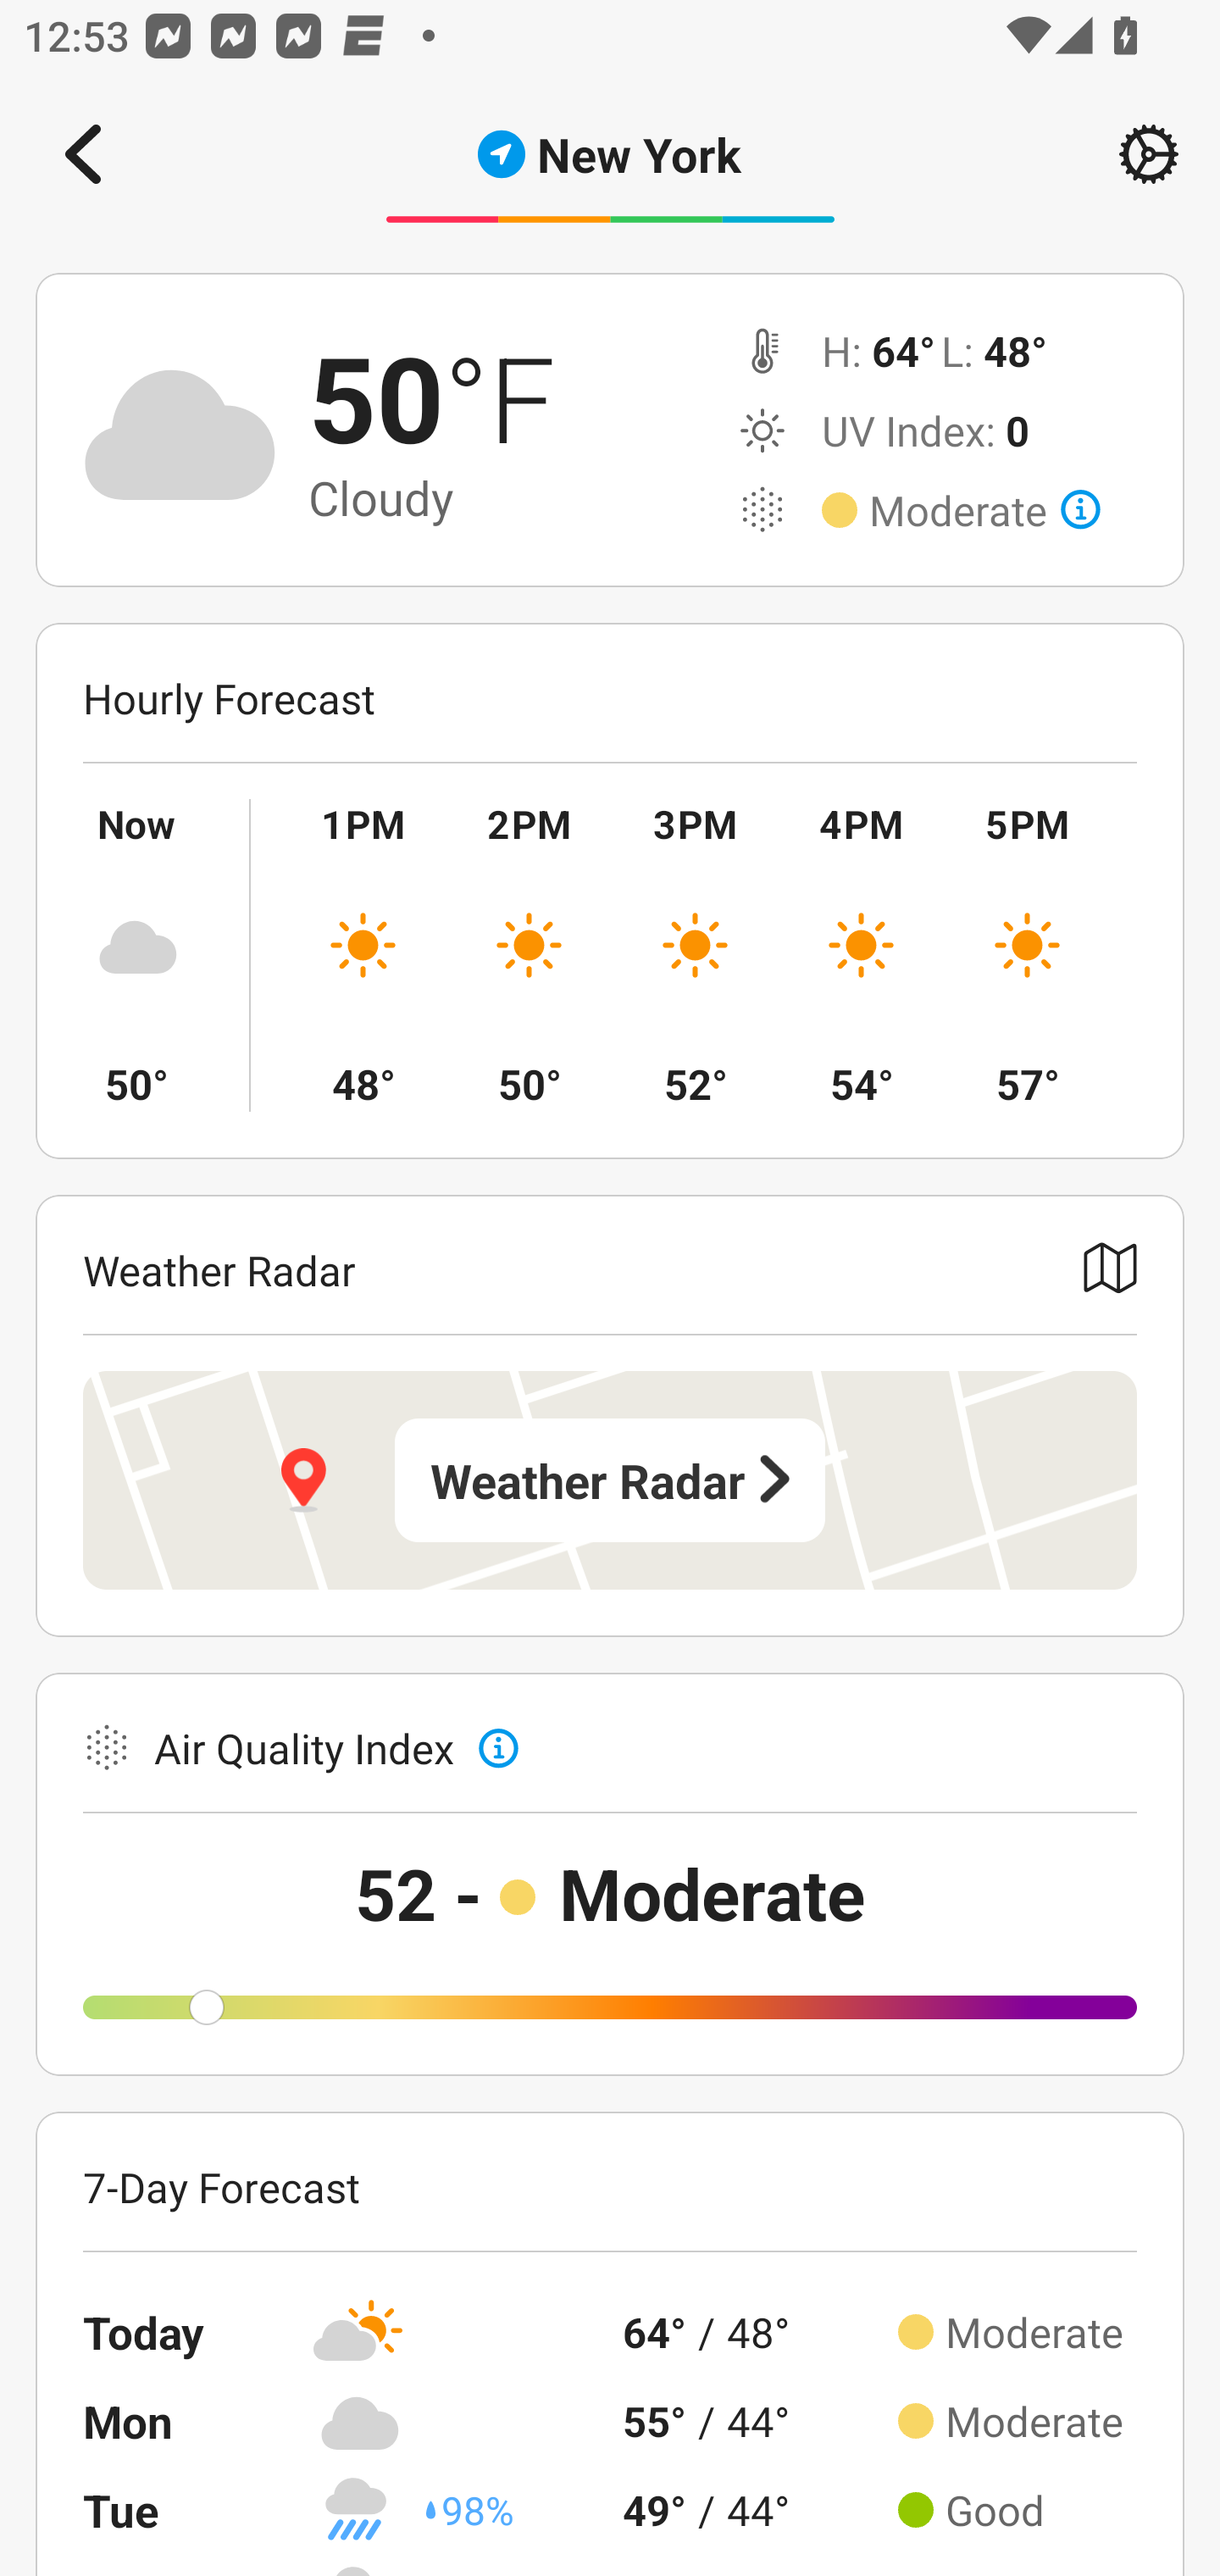 Image resolution: width=1220 pixels, height=2576 pixels. What do you see at coordinates (984, 510) in the screenshot?
I see `Moderate` at bounding box center [984, 510].